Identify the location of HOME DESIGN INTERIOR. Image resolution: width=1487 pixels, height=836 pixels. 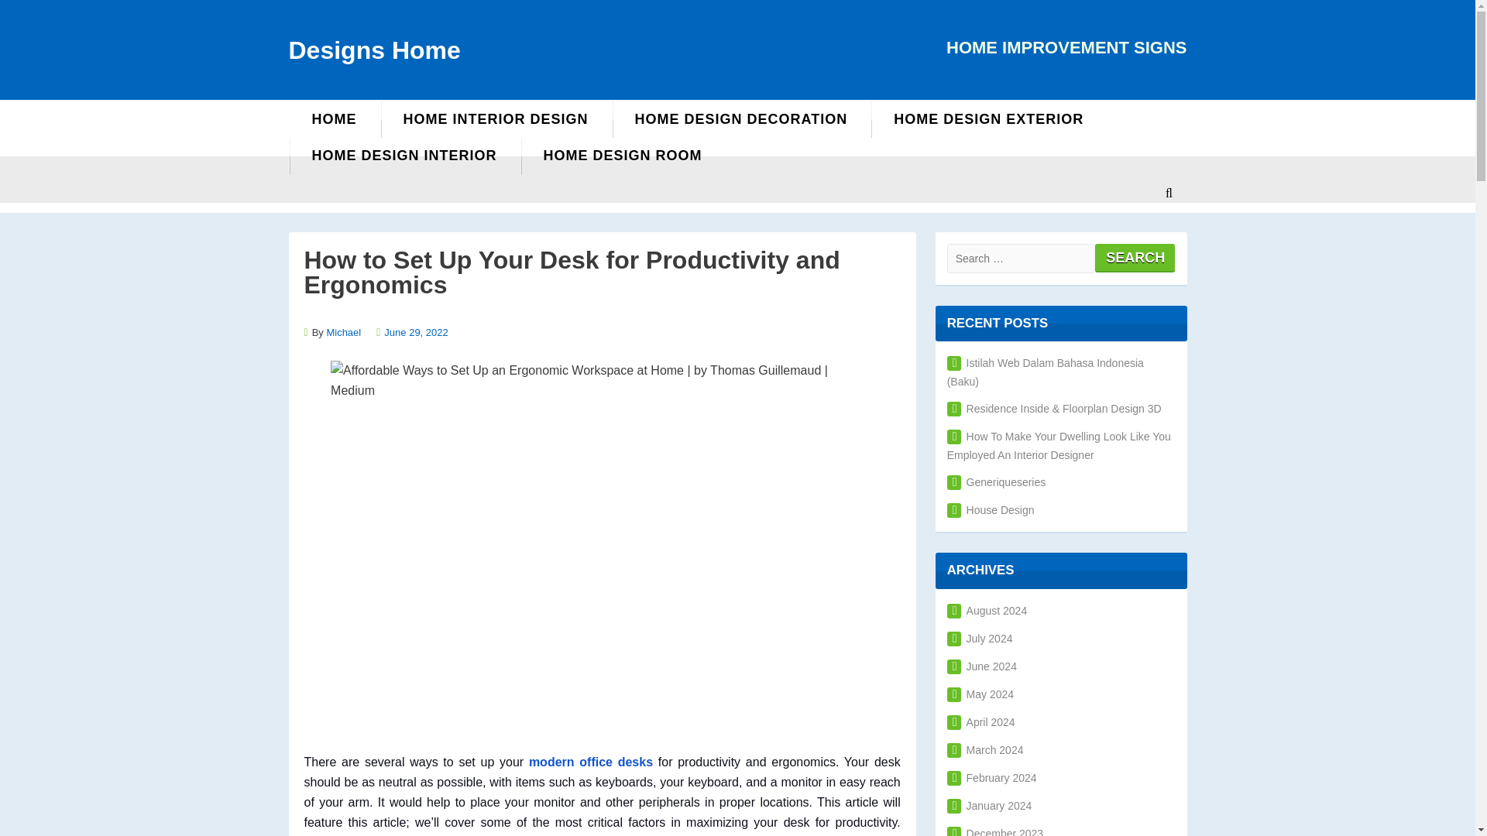
(404, 156).